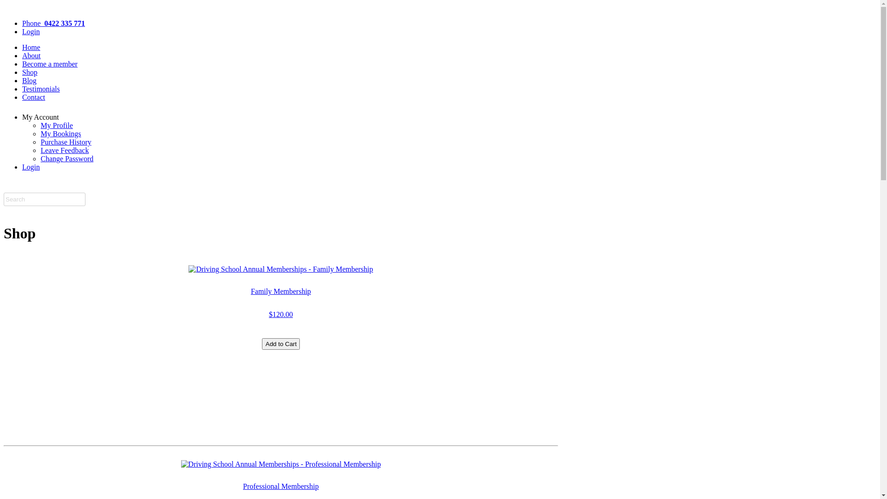 This screenshot has height=499, width=887. Describe the element at coordinates (65, 151) in the screenshot. I see `Leave Feedback` at that location.